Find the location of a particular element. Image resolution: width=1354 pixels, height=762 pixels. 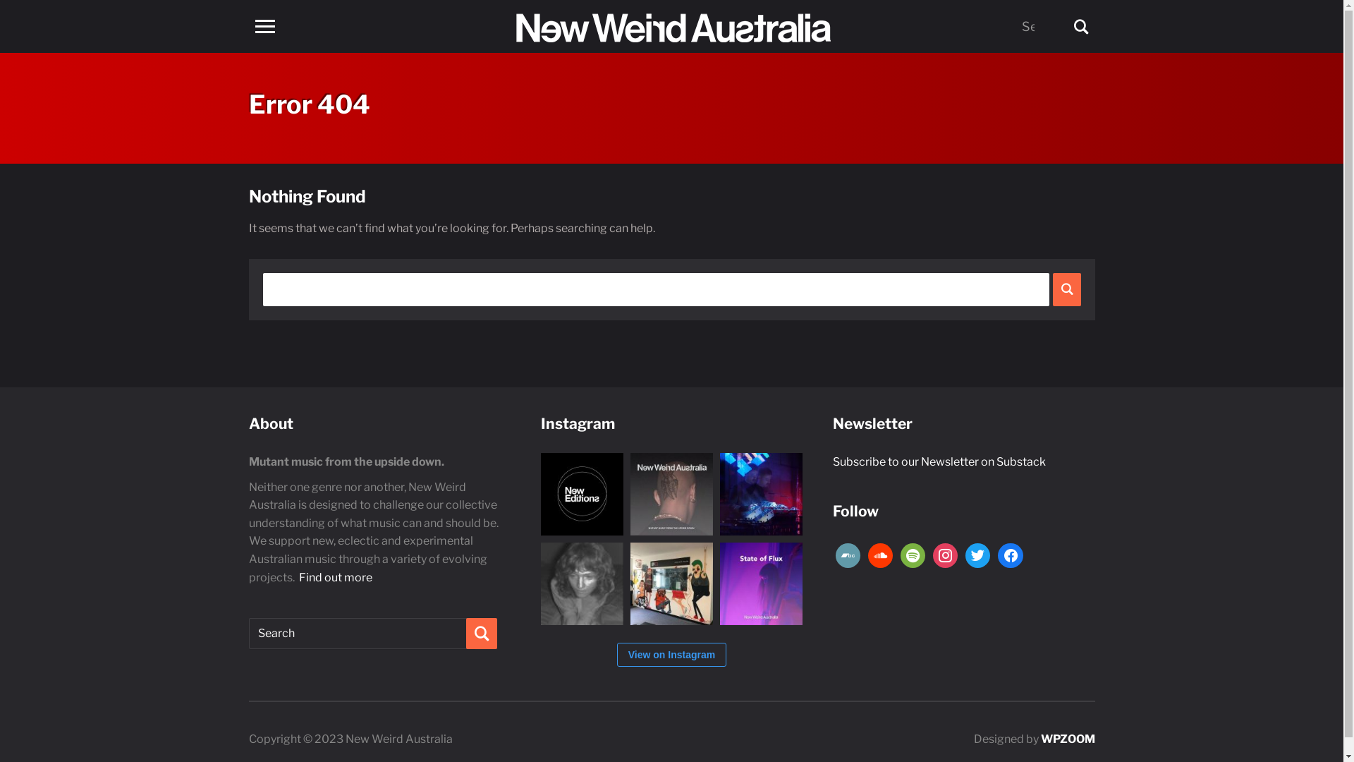

WPZOOM is located at coordinates (1068, 739).